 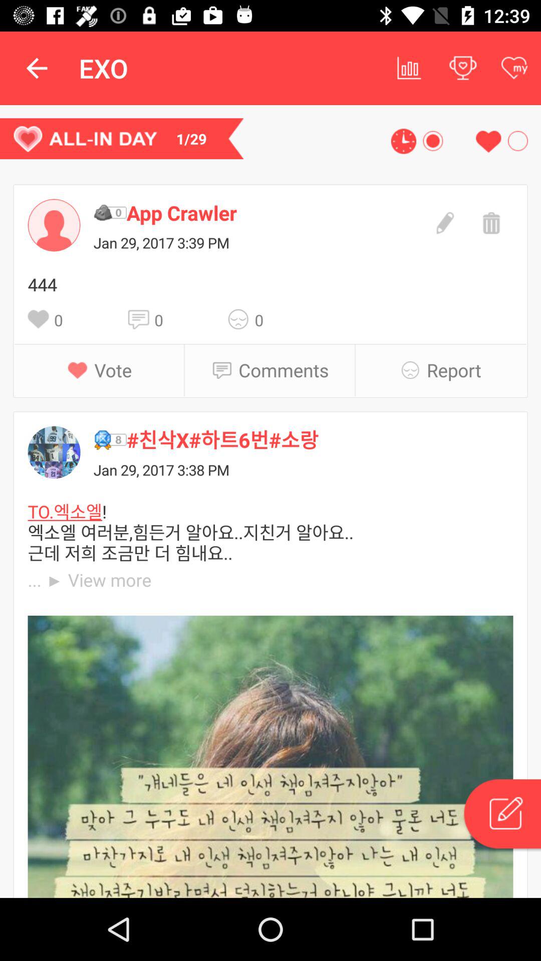 I want to click on tap to edit or delete, so click(x=501, y=815).